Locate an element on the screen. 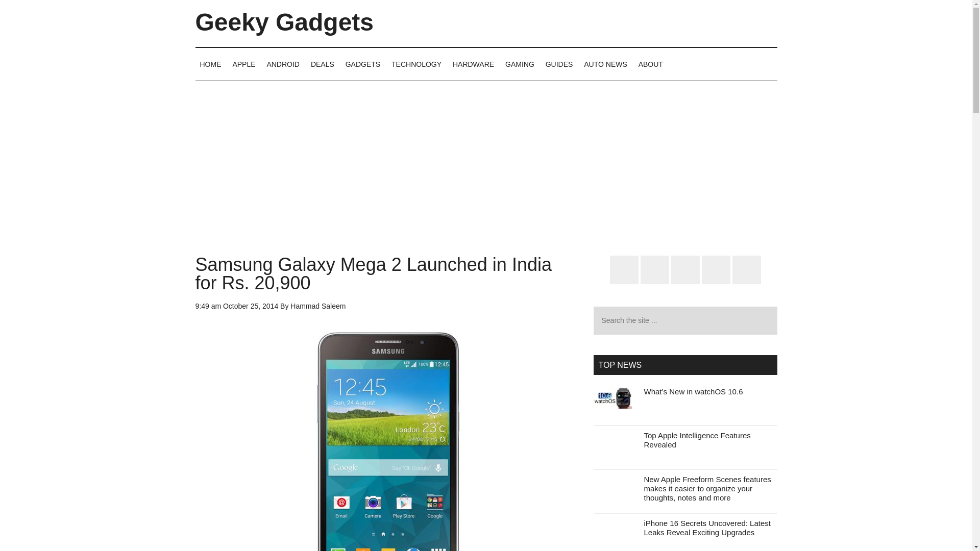 The width and height of the screenshot is (980, 551). ANDROID is located at coordinates (283, 64).